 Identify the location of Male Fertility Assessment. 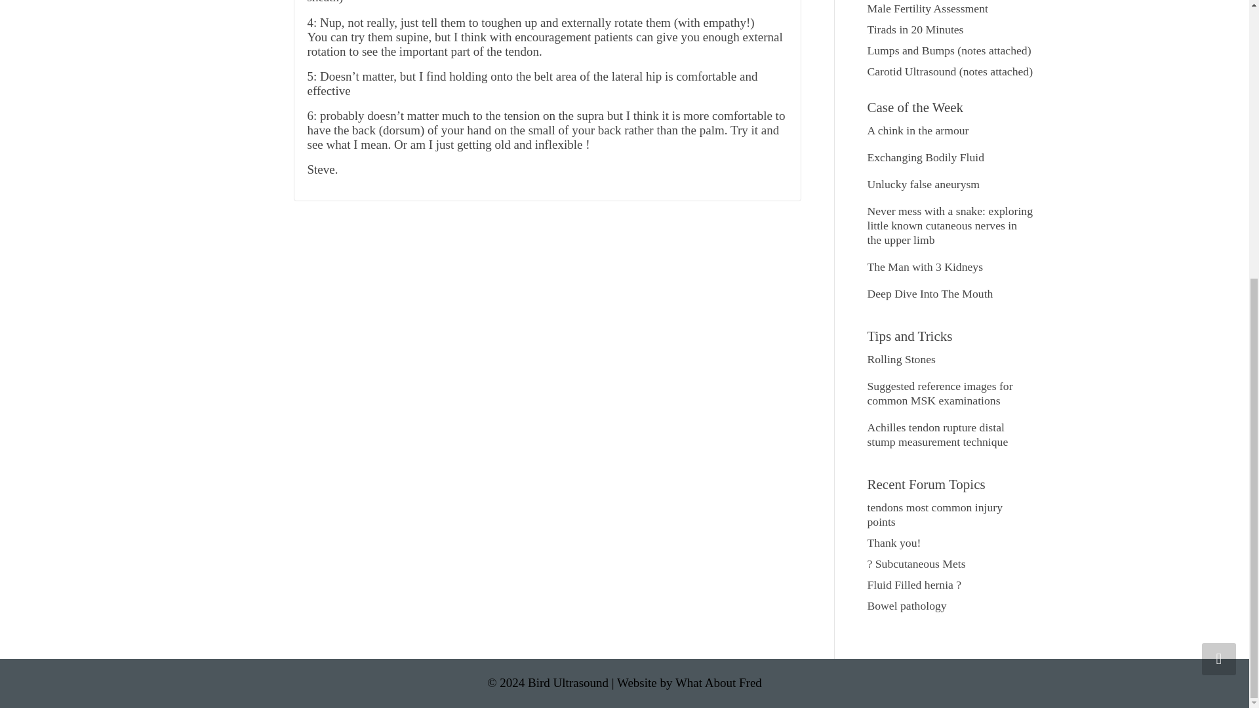
(927, 8).